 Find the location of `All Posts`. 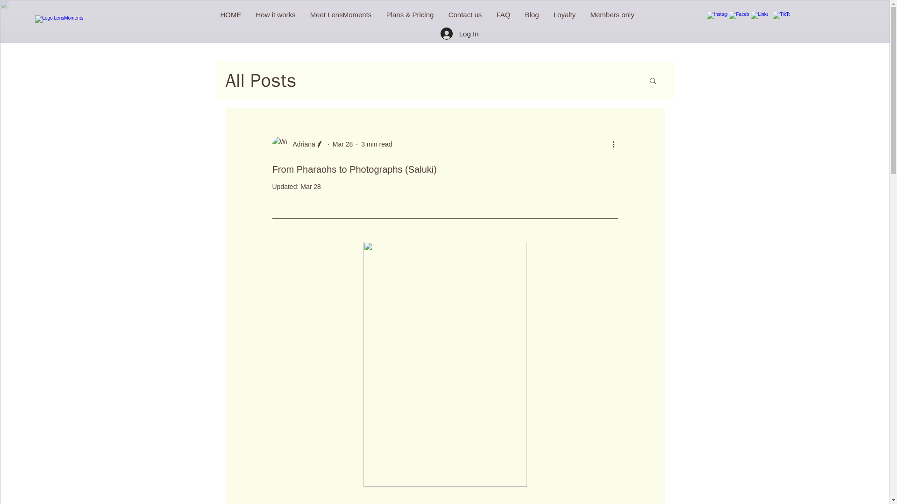

All Posts is located at coordinates (260, 79).